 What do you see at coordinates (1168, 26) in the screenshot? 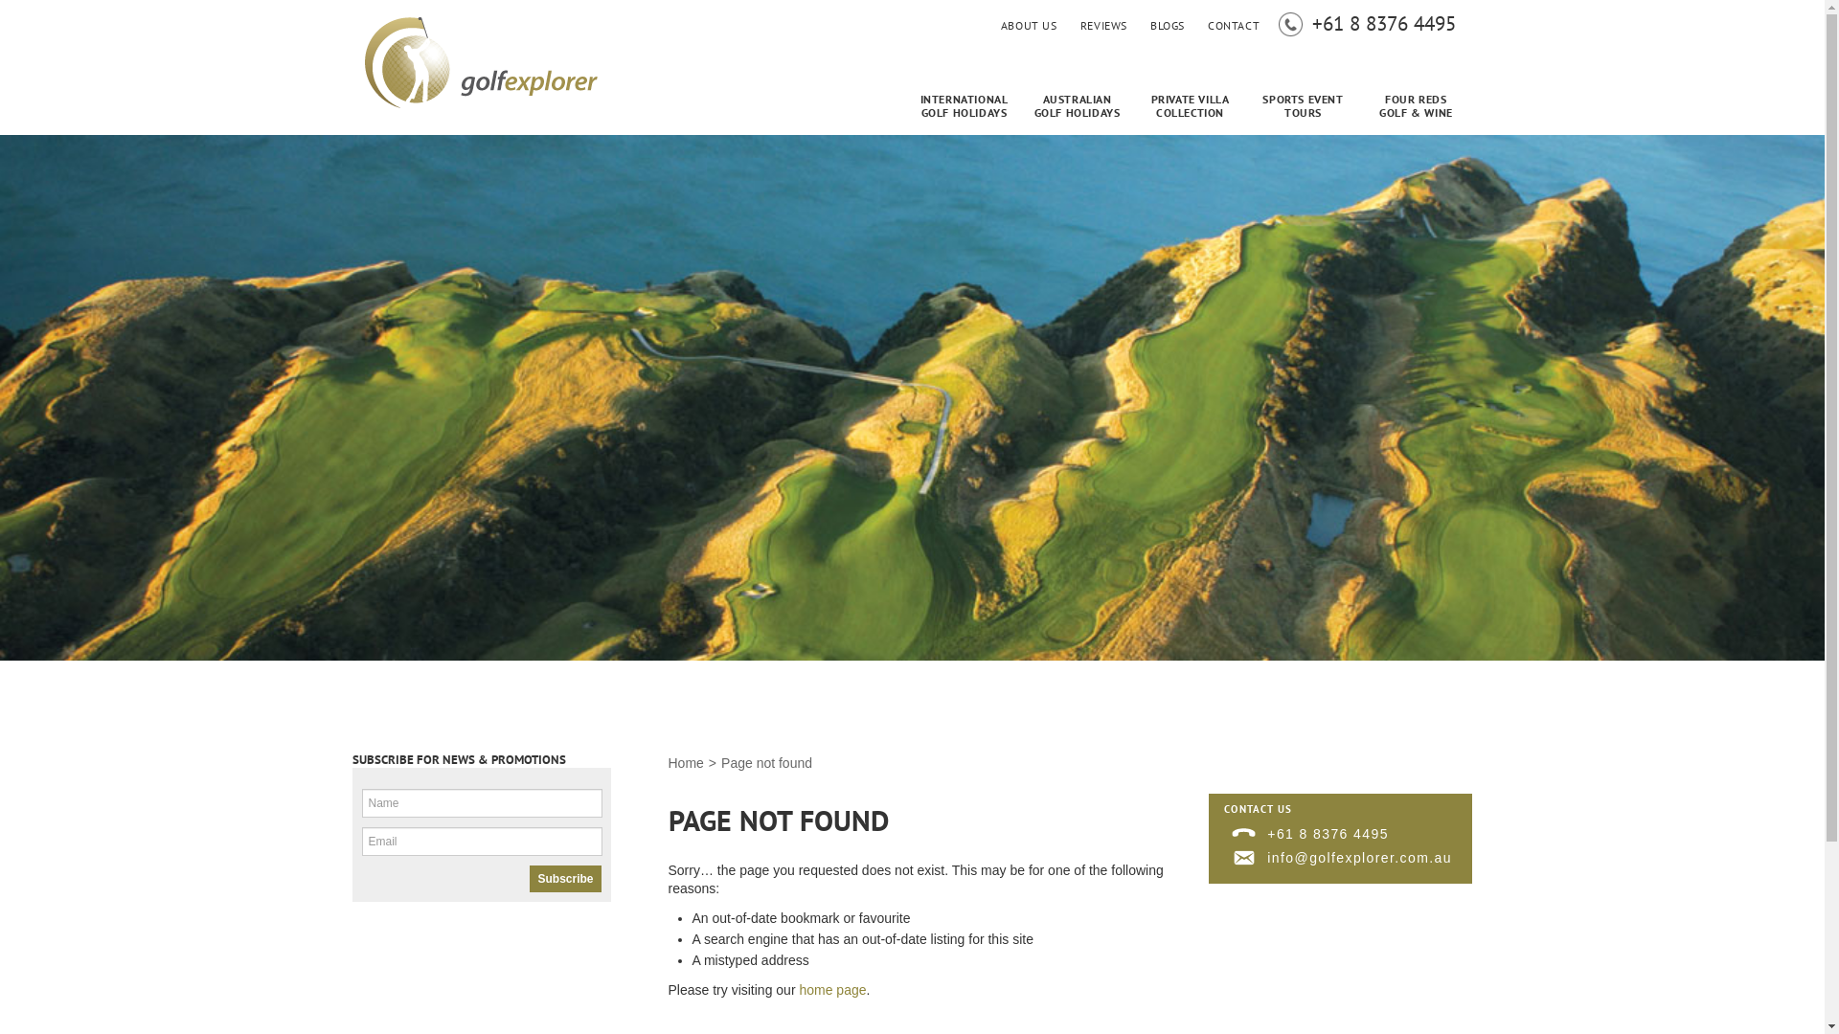
I see `BLOGS` at bounding box center [1168, 26].